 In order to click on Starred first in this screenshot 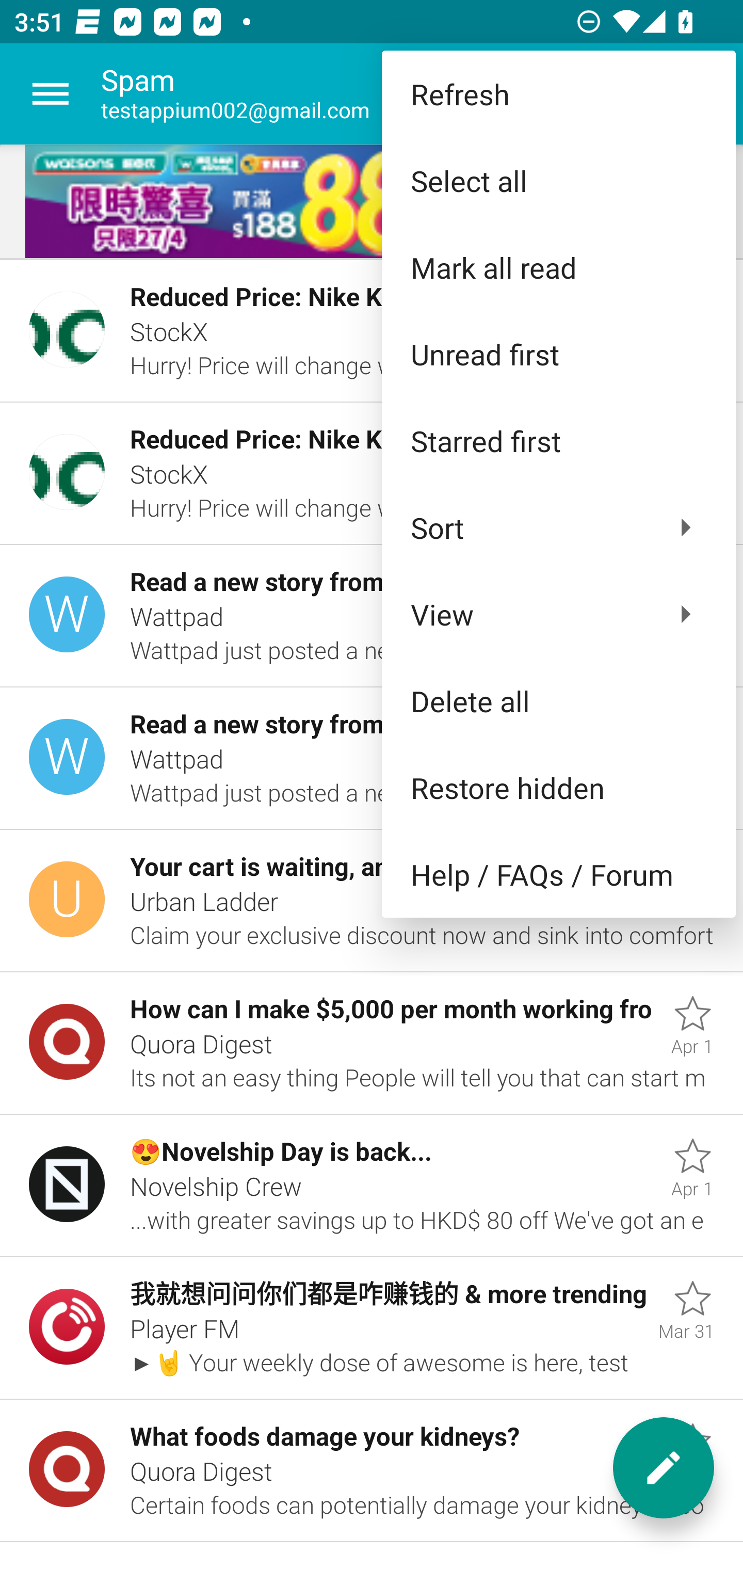, I will do `click(558, 441)`.